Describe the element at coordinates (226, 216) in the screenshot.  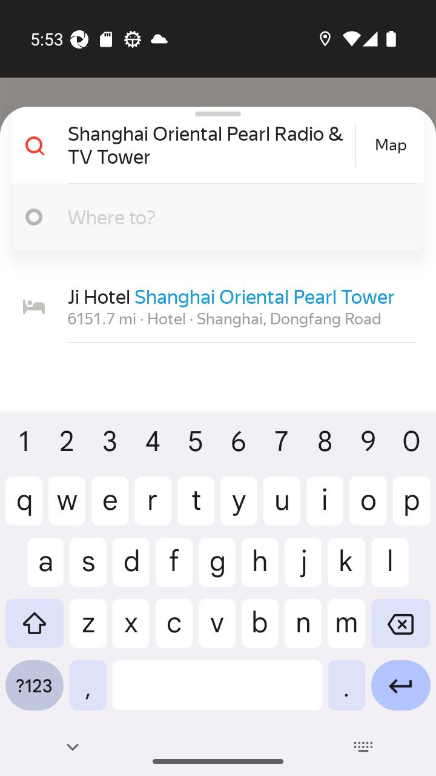
I see `Where to?` at that location.